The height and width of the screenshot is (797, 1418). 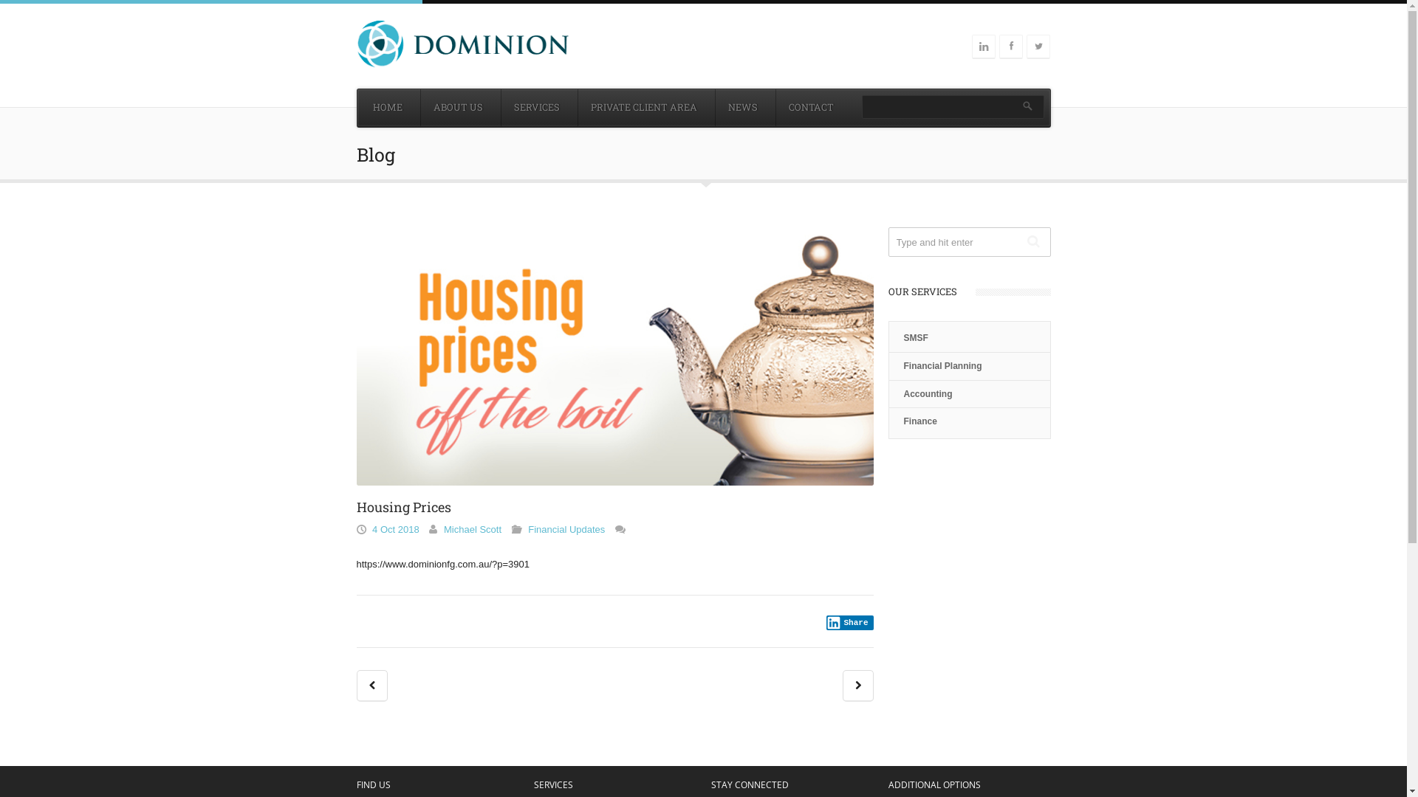 I want to click on NEWS, so click(x=742, y=108).